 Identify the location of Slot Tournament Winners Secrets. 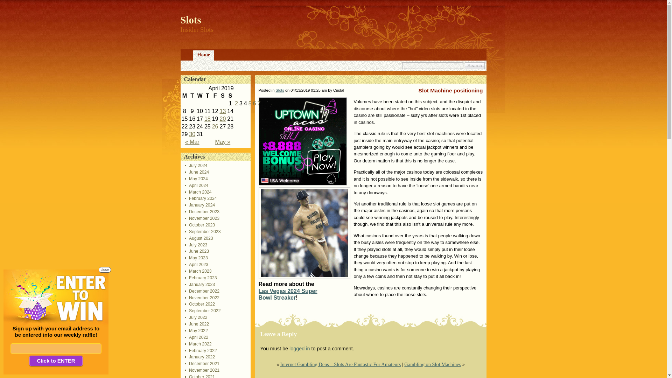
(236, 103).